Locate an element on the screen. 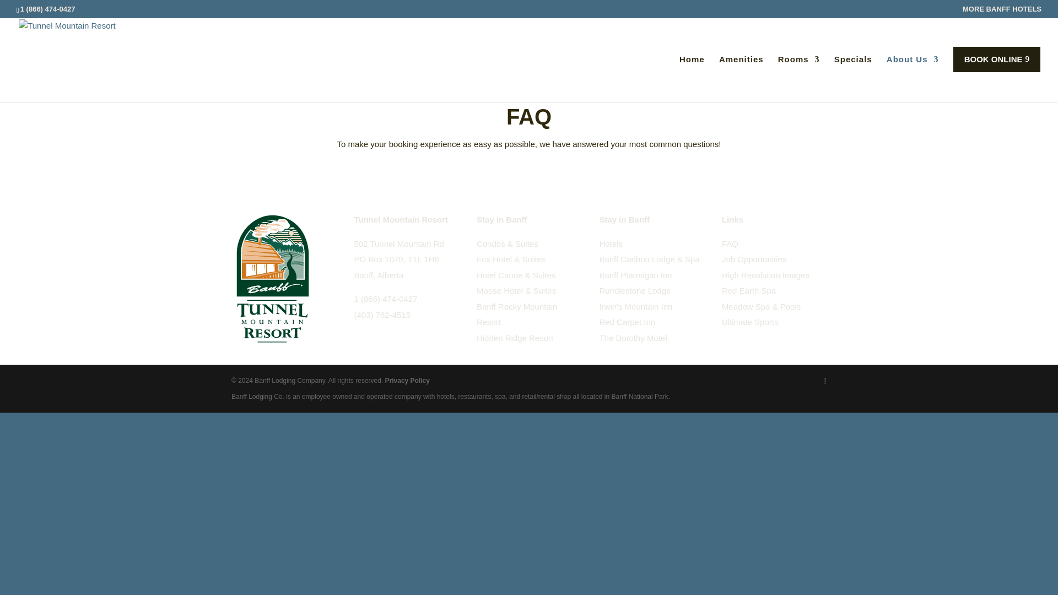 This screenshot has width=1058, height=595. Banff Ptarmigan Inn is located at coordinates (635, 274).